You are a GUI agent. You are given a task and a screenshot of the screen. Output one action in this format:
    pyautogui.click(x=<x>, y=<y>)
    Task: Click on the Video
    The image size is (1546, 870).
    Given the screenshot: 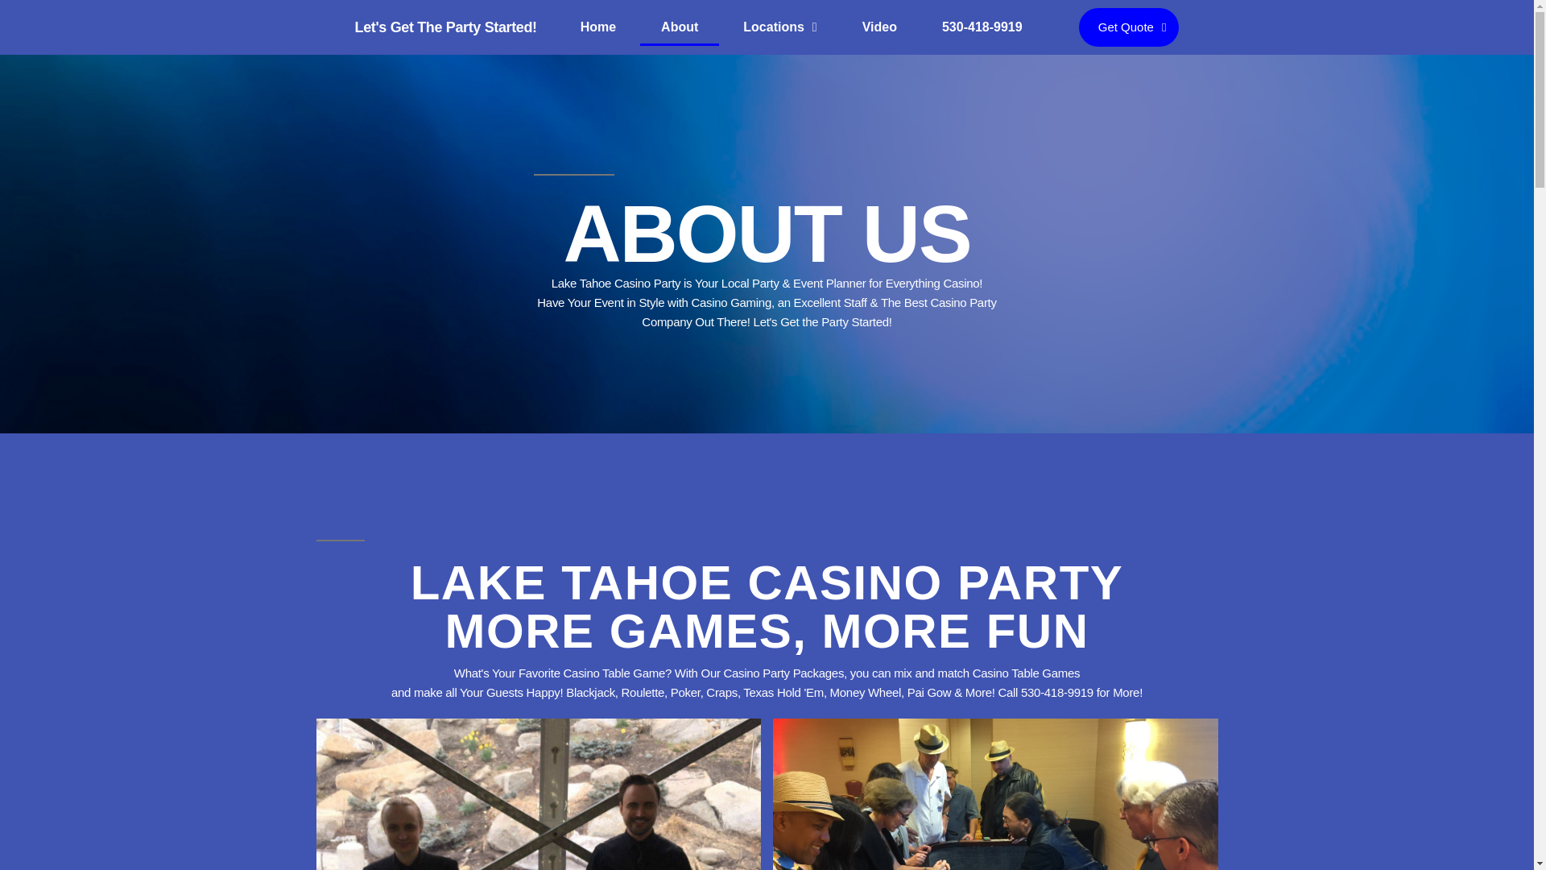 What is the action you would take?
    pyautogui.click(x=879, y=12)
    